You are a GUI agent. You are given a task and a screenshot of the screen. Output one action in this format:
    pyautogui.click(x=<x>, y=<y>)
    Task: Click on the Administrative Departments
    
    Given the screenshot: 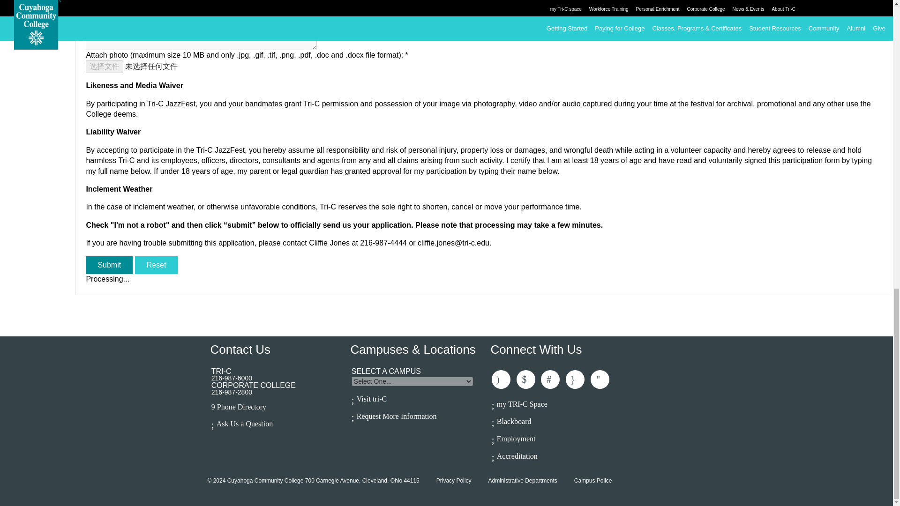 What is the action you would take?
    pyautogui.click(x=522, y=481)
    